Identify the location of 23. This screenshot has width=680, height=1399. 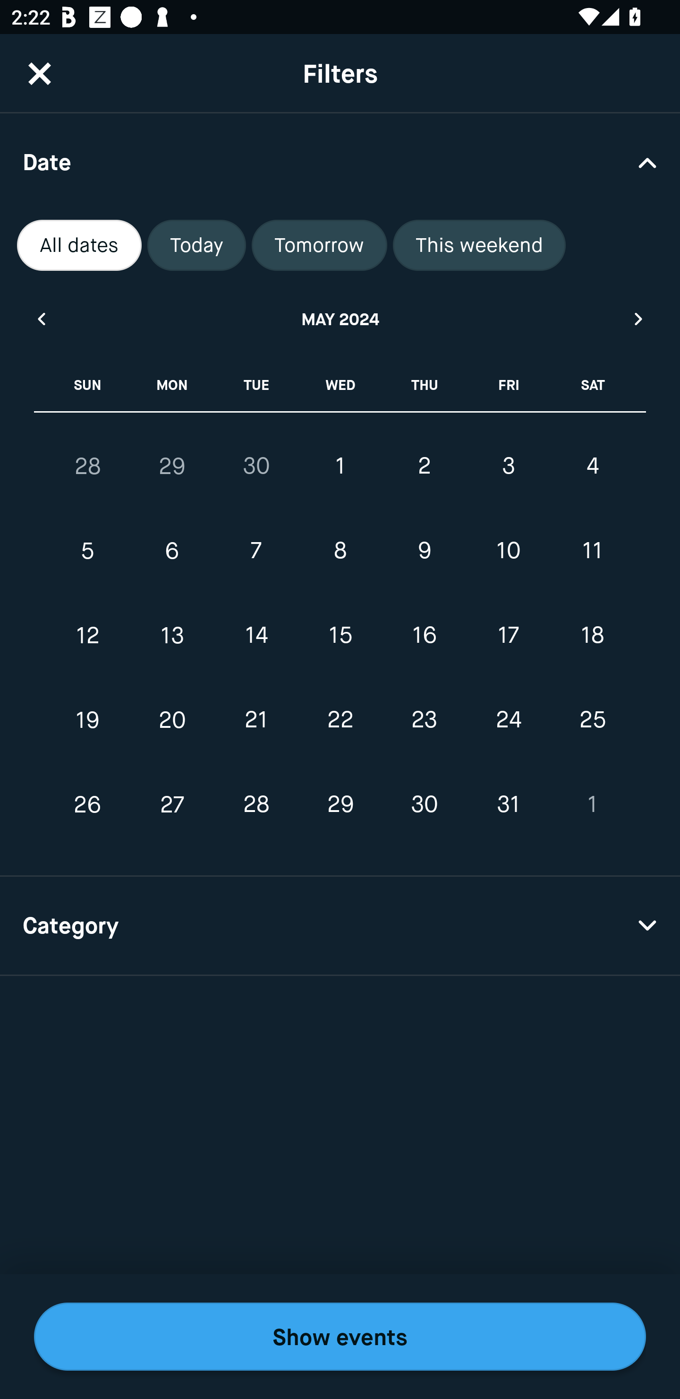
(424, 719).